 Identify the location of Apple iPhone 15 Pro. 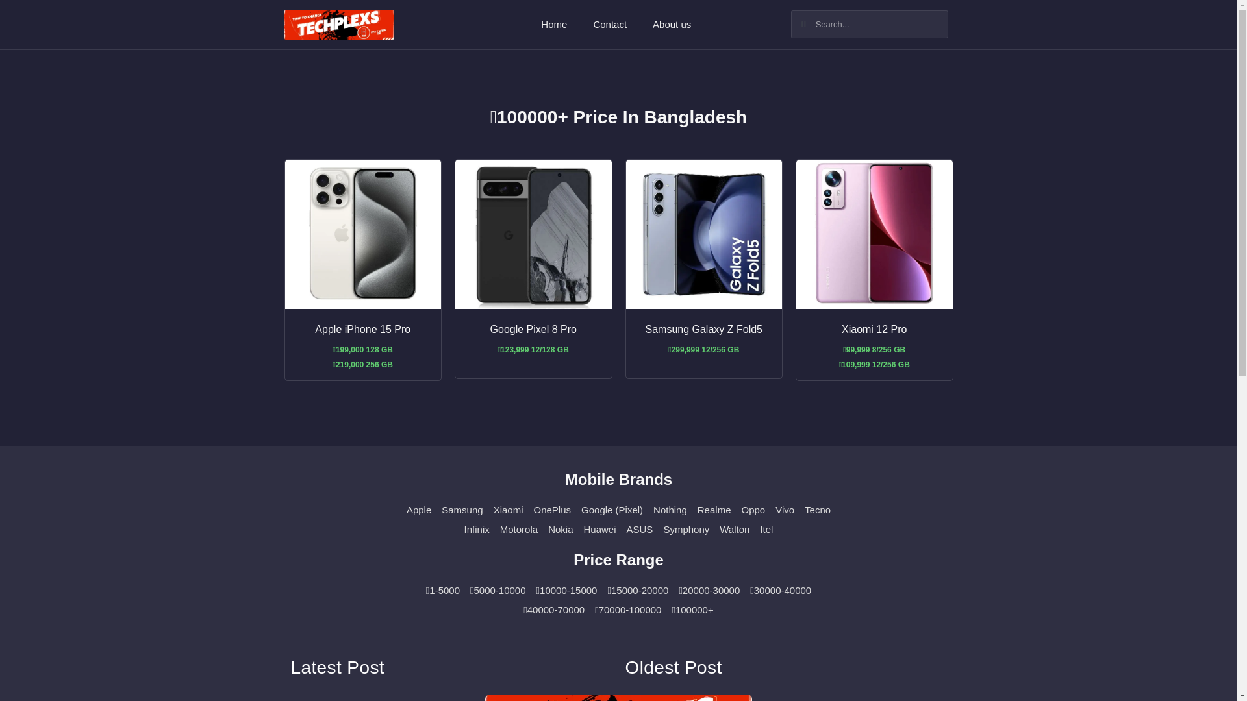
(362, 329).